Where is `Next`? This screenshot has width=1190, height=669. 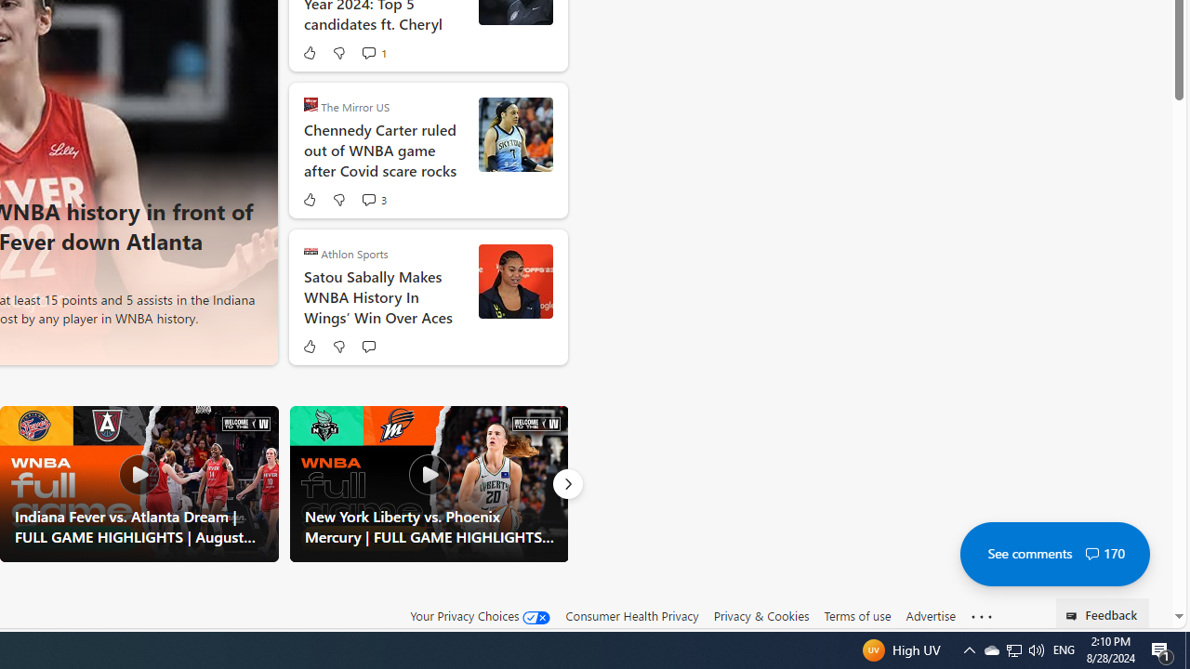 Next is located at coordinates (567, 483).